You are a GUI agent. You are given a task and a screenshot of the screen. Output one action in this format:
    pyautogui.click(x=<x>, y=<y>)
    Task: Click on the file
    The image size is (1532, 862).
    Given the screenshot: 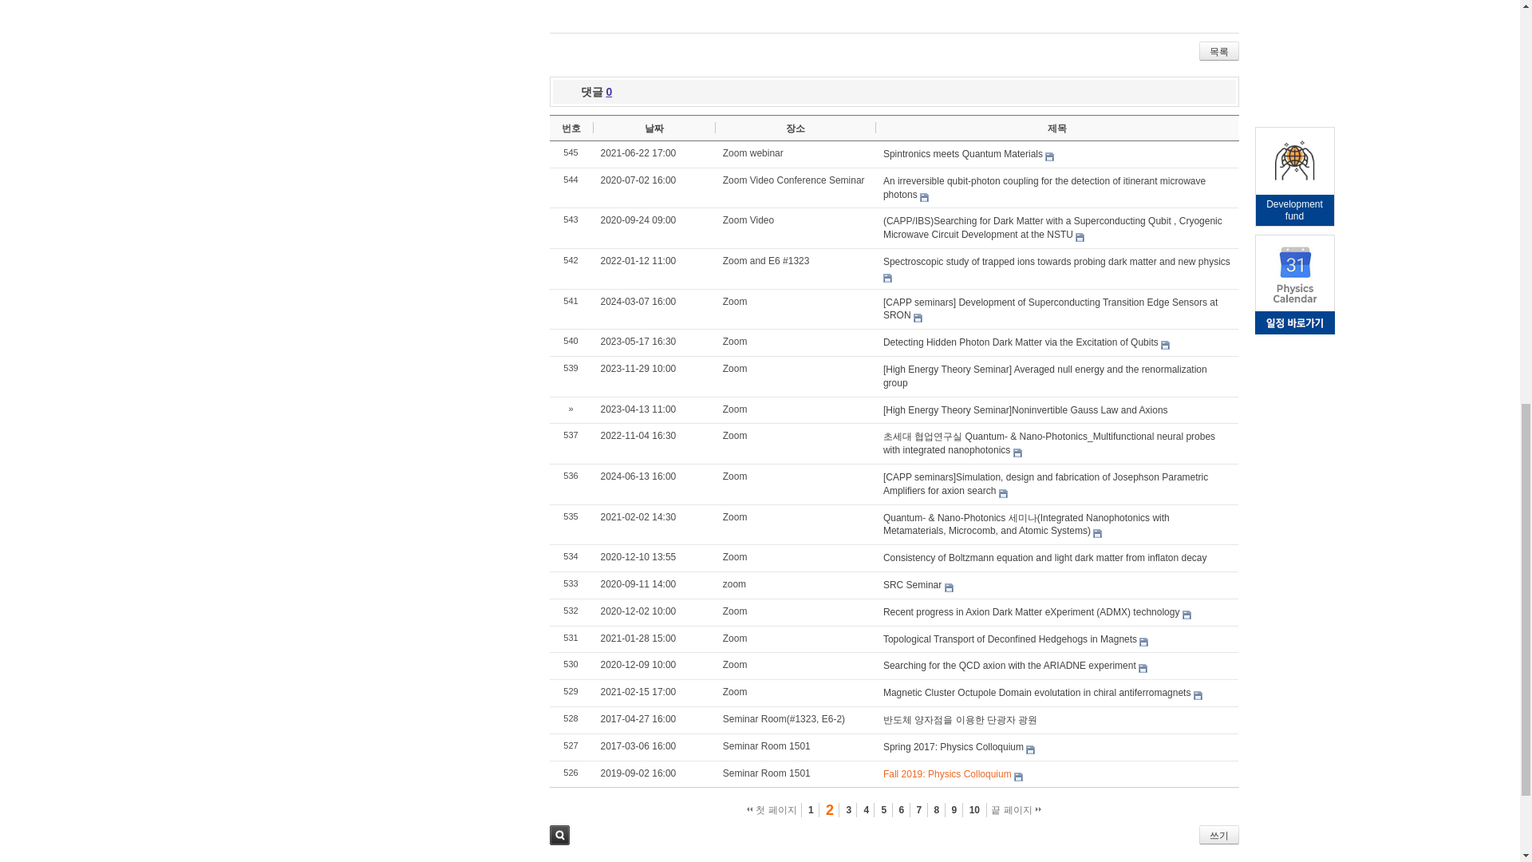 What is the action you would take?
    pyautogui.click(x=1143, y=668)
    